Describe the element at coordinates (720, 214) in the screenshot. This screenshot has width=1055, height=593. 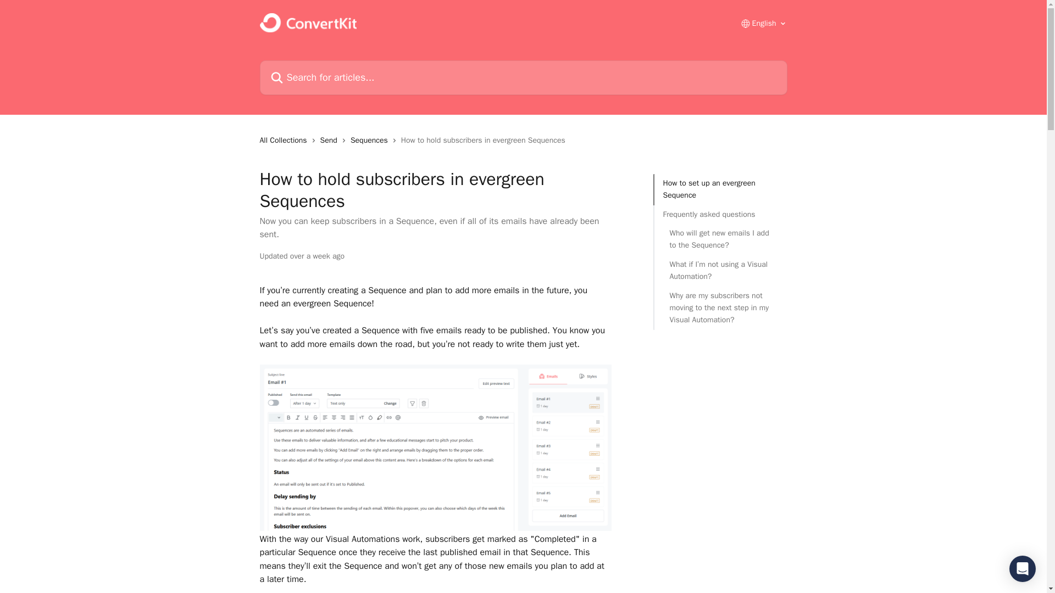
I see `Frequently asked questions` at that location.